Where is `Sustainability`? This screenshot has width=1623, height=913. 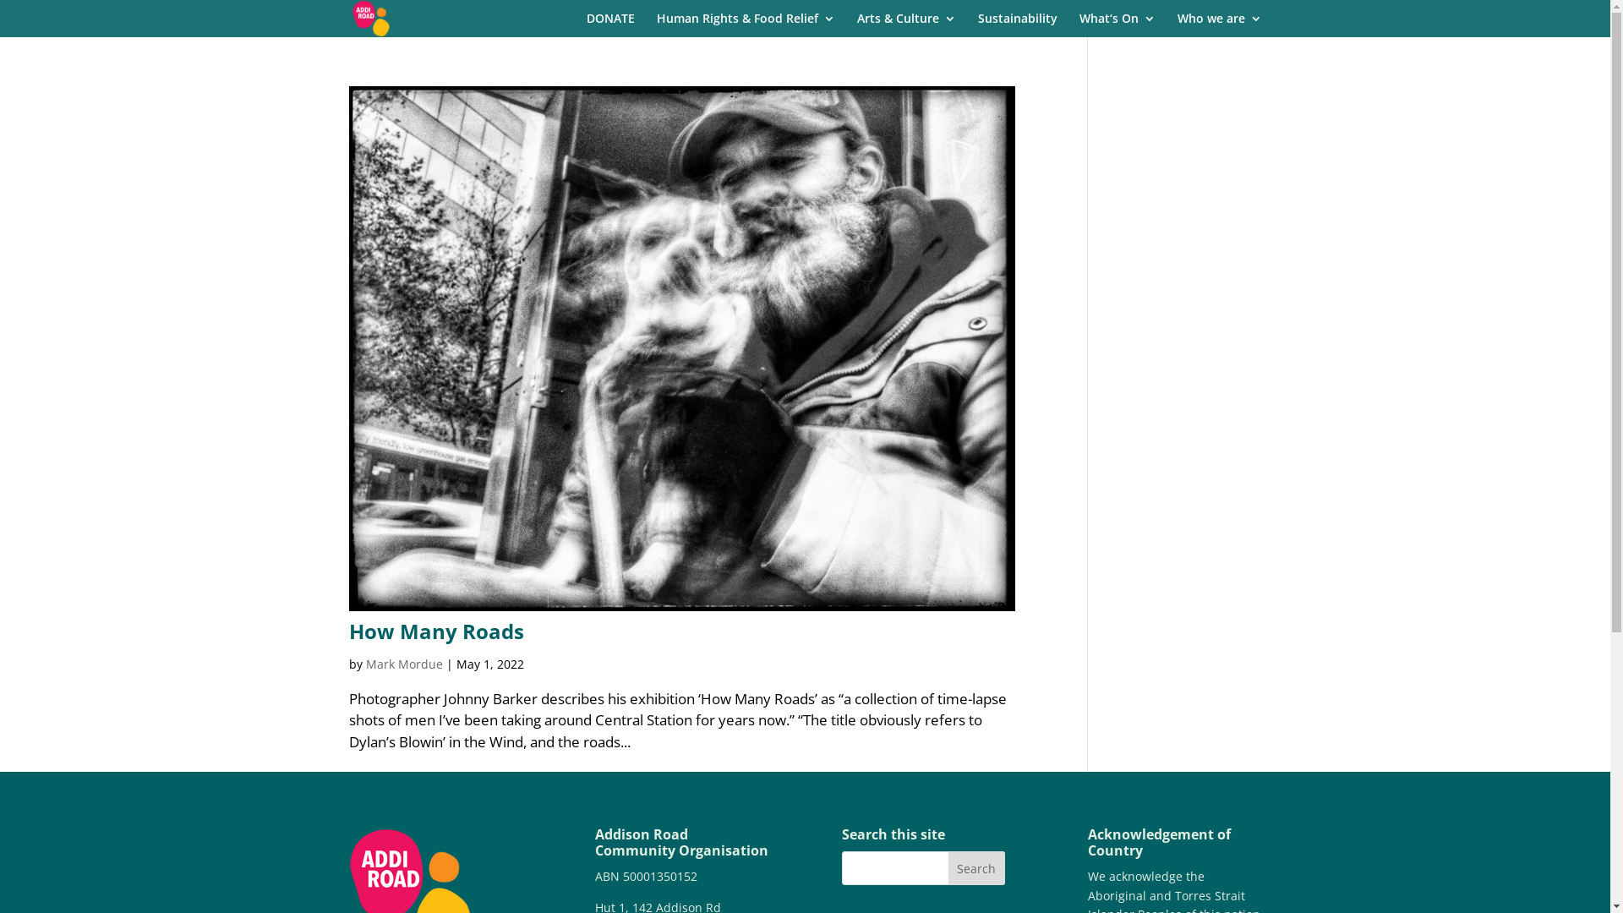 Sustainability is located at coordinates (1017, 25).